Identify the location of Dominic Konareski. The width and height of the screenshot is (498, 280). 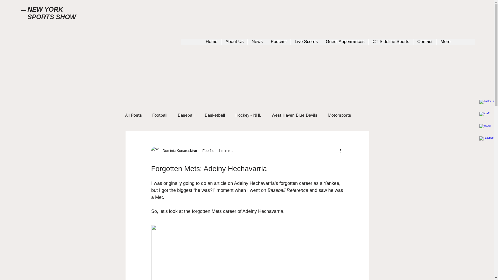
(176, 150).